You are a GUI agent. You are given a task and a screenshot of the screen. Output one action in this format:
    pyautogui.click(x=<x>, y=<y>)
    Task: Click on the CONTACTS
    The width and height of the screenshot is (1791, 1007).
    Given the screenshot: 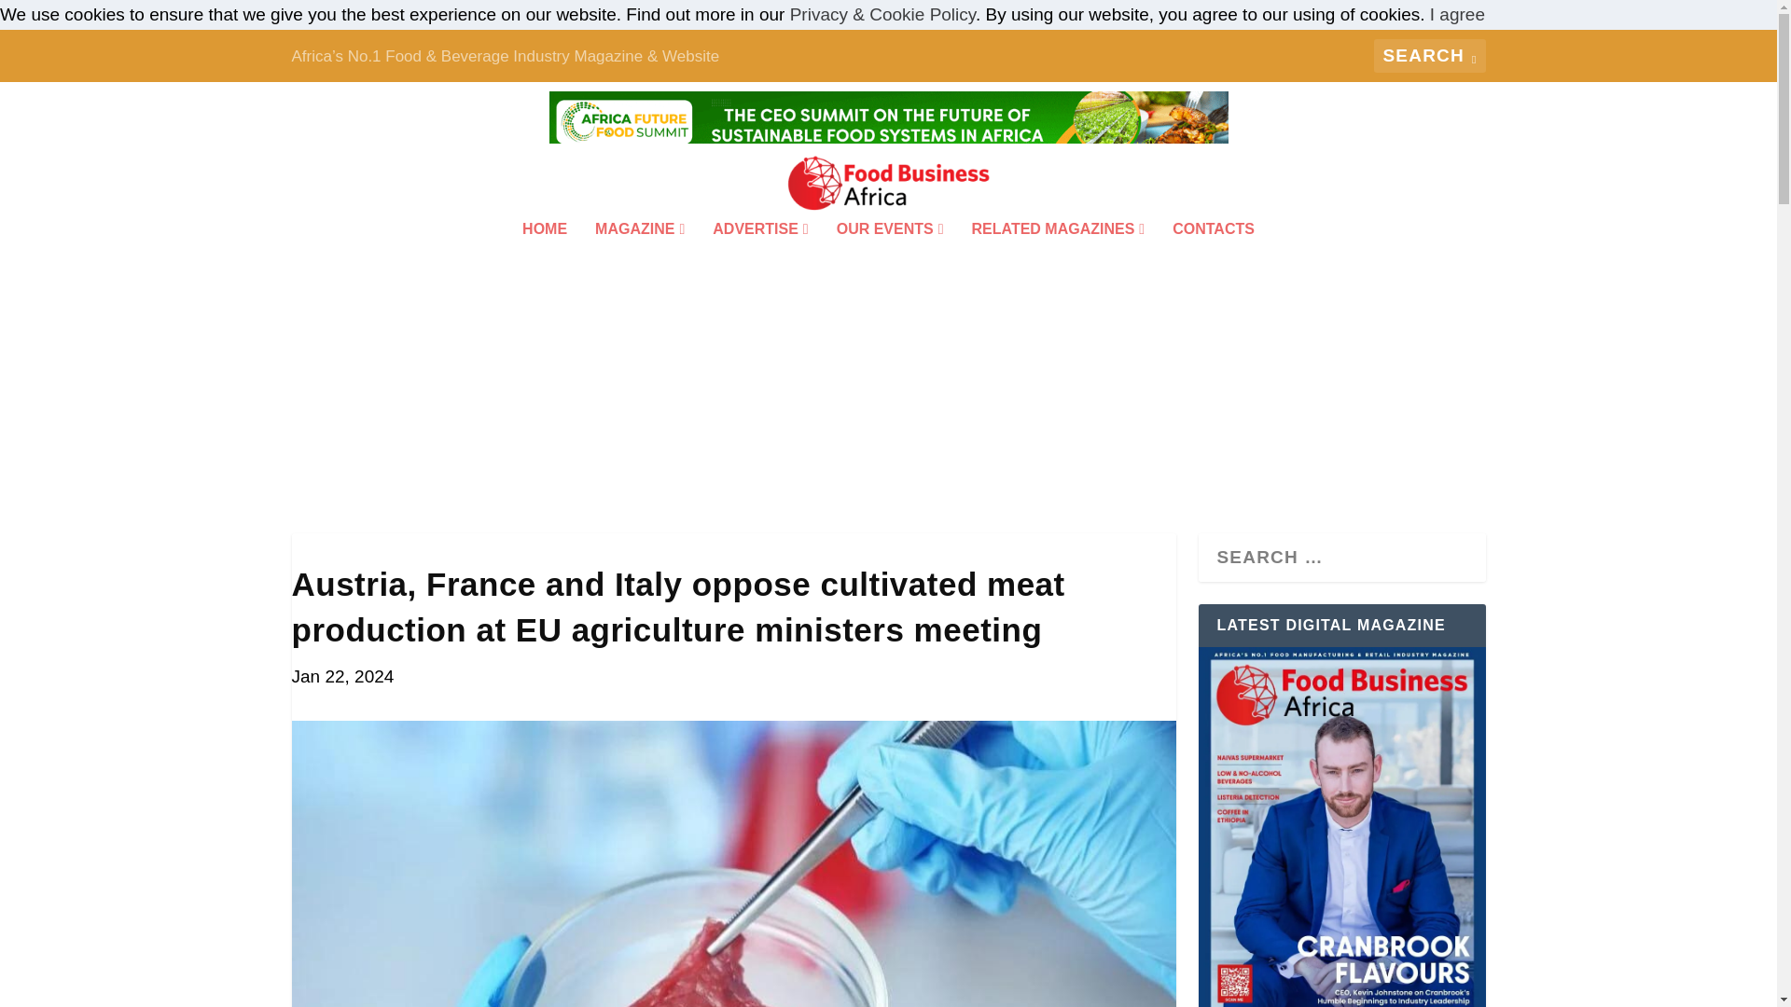 What is the action you would take?
    pyautogui.click(x=1214, y=254)
    